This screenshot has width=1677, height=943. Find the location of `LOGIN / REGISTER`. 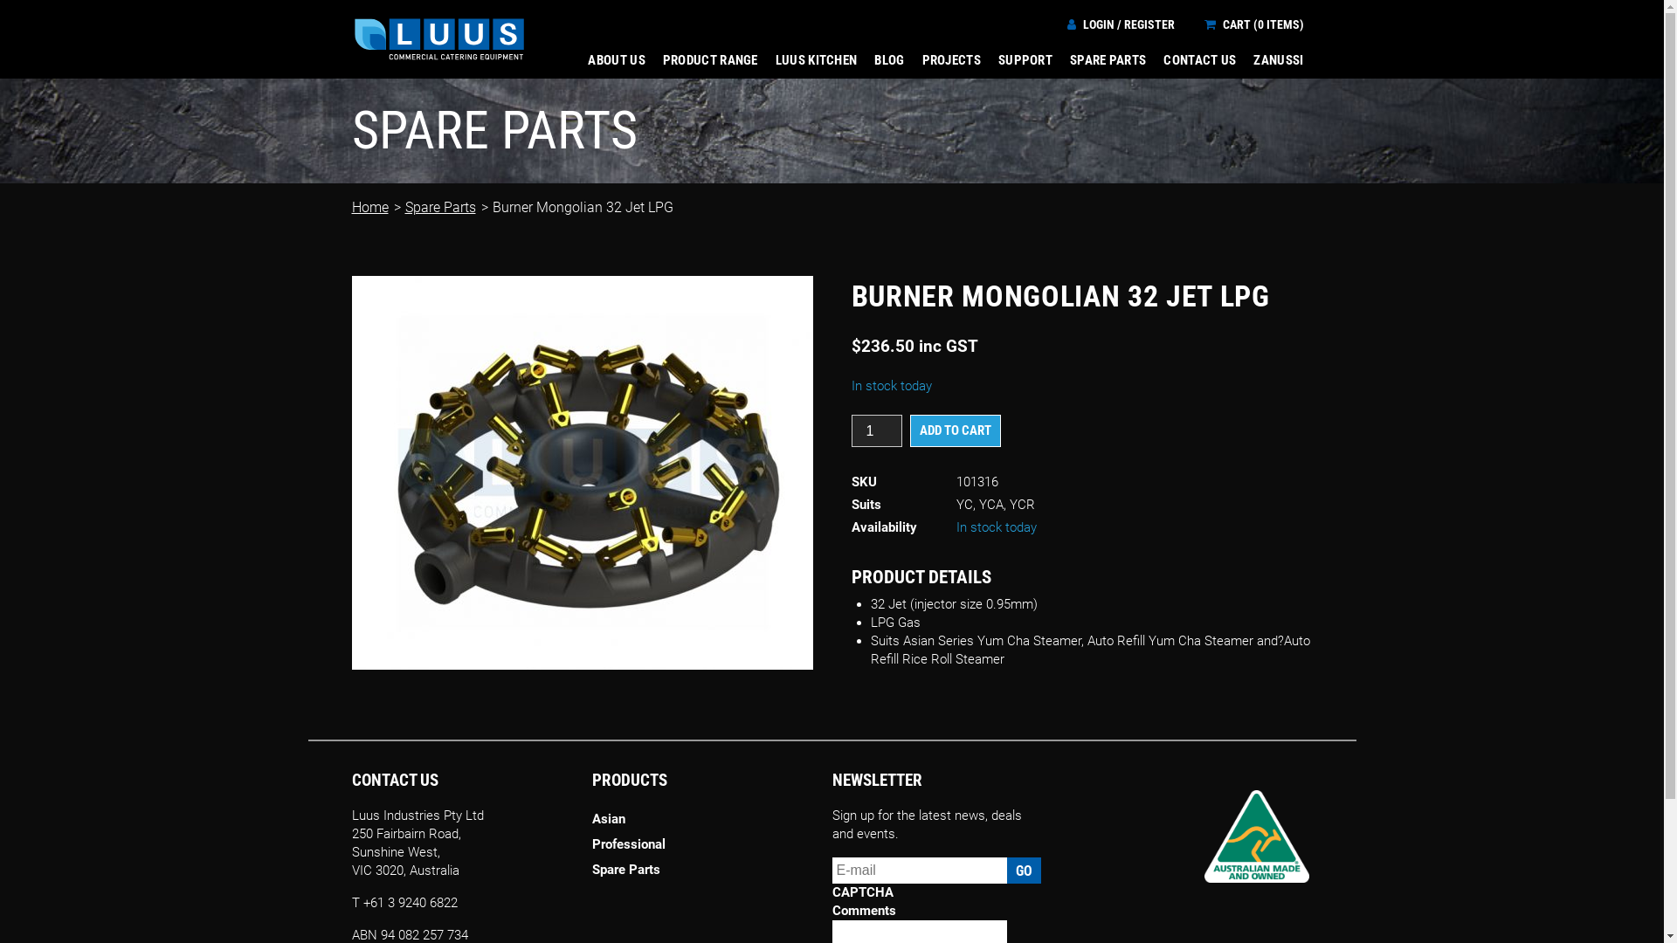

LOGIN / REGISTER is located at coordinates (1121, 24).